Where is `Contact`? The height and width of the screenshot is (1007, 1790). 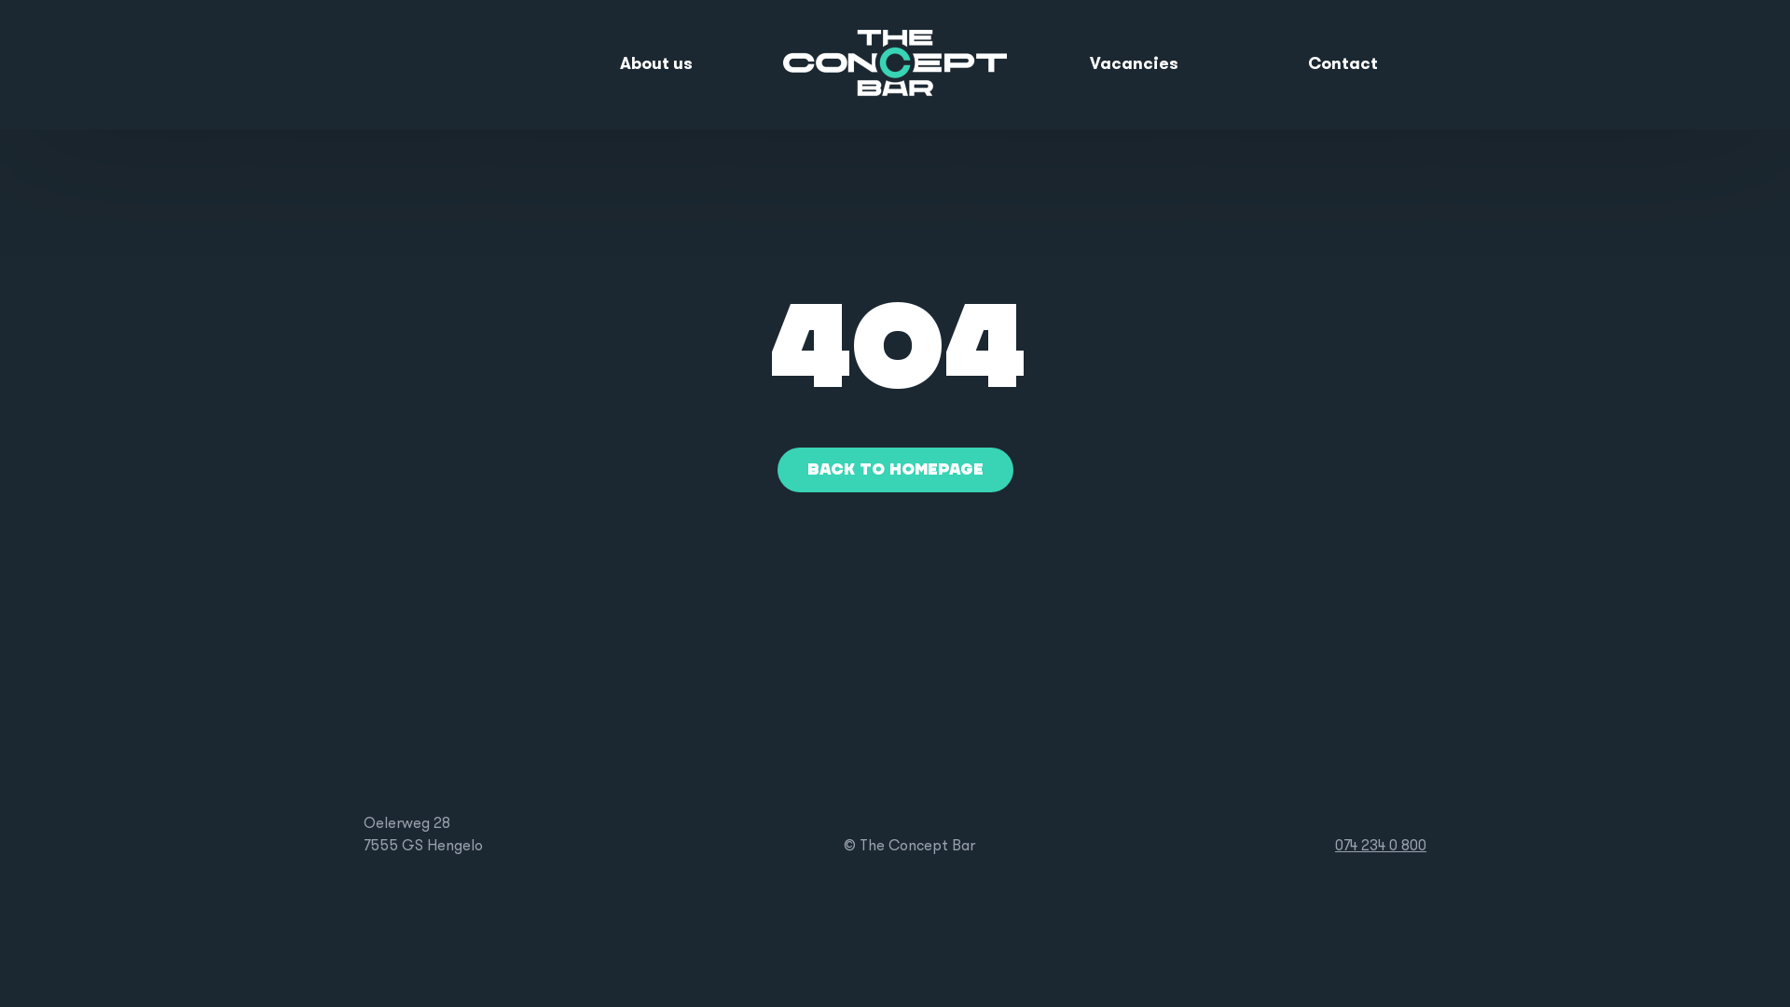
Contact is located at coordinates (1342, 65).